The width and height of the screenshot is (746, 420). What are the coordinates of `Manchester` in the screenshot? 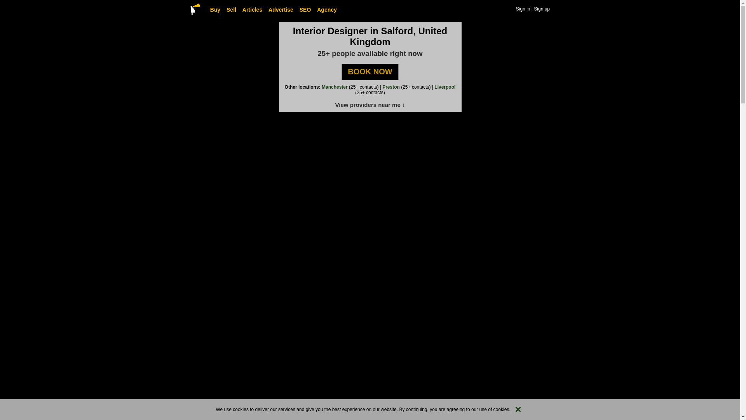 It's located at (334, 87).